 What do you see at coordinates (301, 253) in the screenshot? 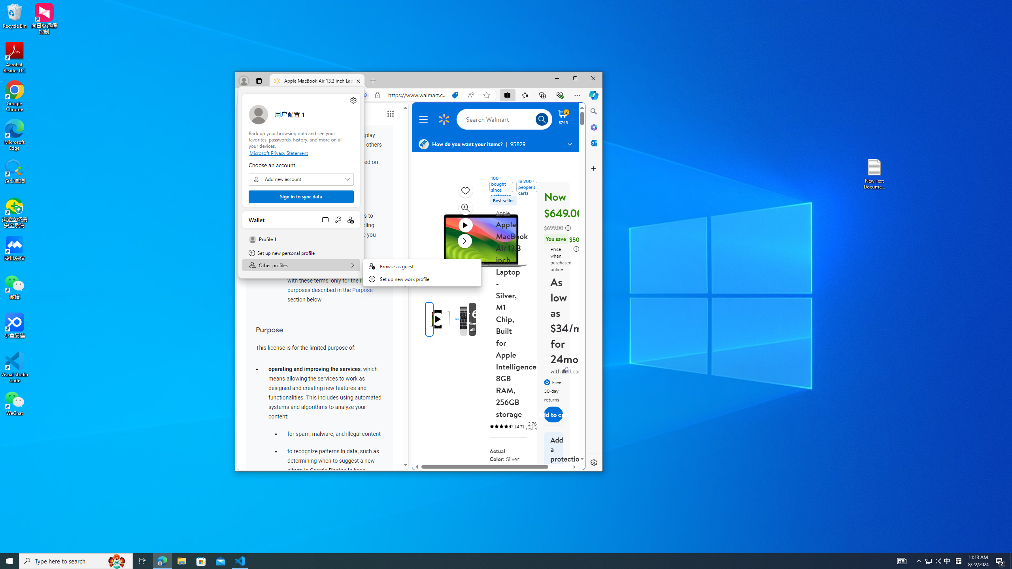
I see `Set up new personal profile` at bounding box center [301, 253].